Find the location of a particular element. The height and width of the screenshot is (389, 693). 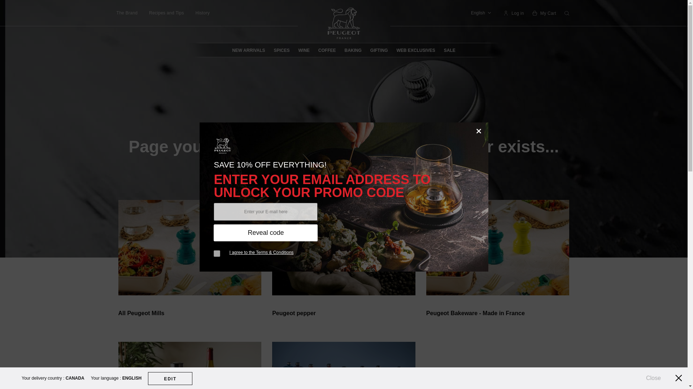

Reveal code is located at coordinates (265, 233).